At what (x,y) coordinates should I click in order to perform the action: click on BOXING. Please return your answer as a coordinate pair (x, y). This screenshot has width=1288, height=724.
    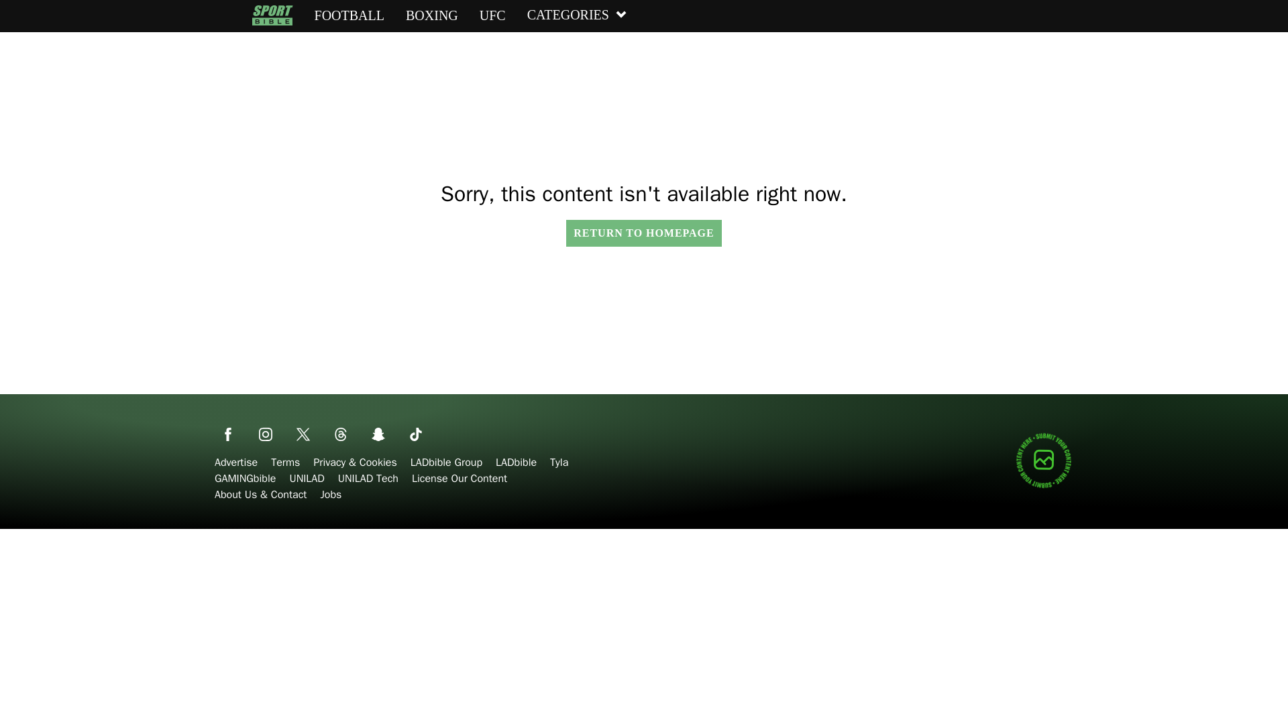
    Looking at the image, I should click on (432, 15).